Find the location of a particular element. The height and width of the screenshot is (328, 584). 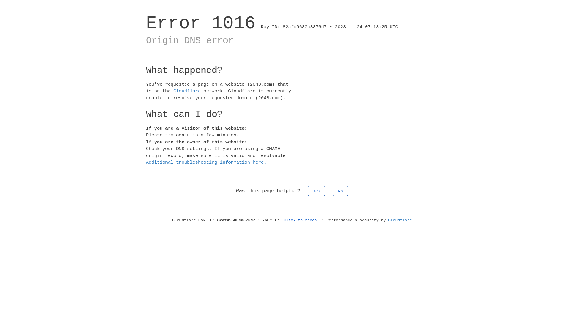

Yes is located at coordinates (316, 191).